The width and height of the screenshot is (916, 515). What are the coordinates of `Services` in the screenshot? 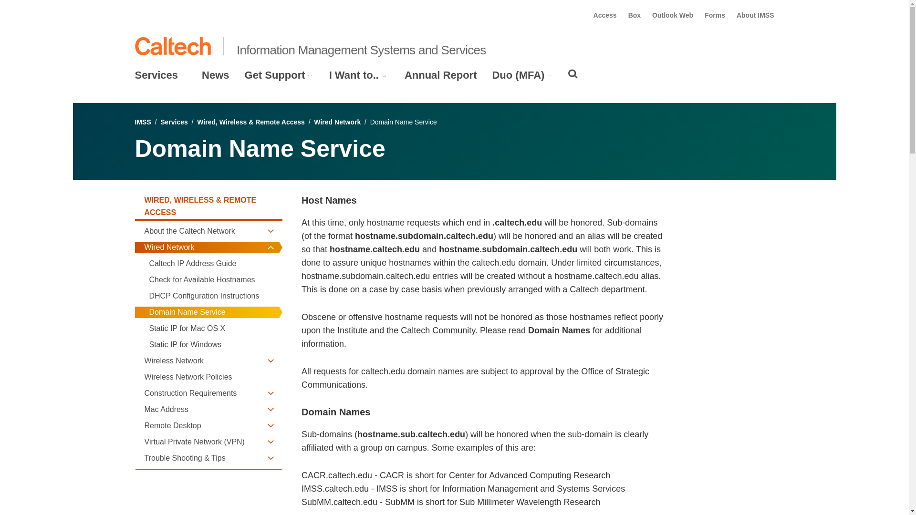 It's located at (156, 75).